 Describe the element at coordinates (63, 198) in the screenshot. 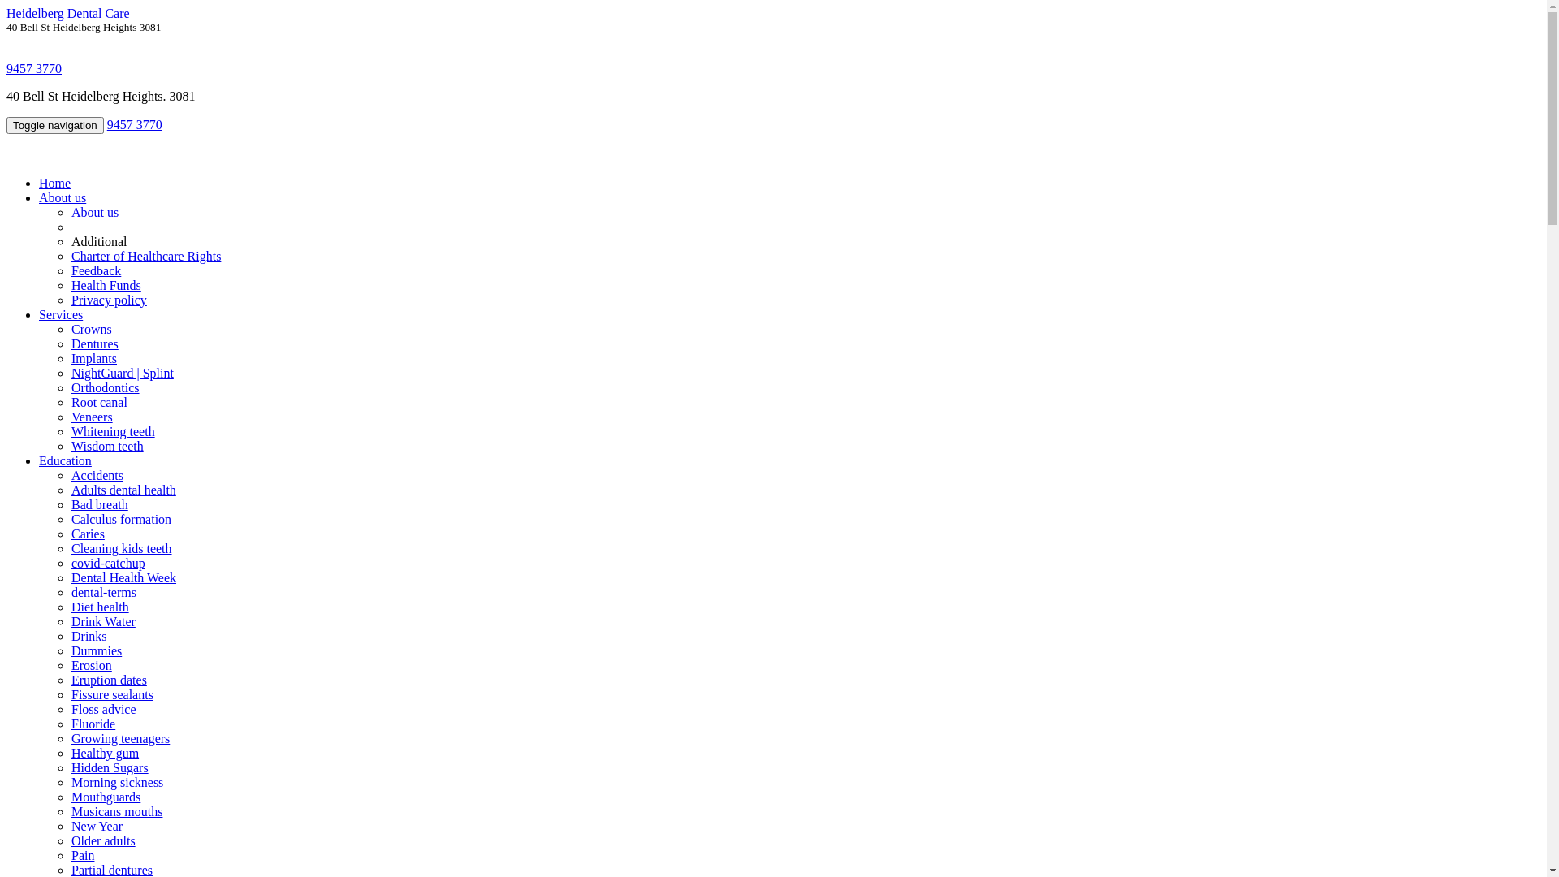

I see `About us` at that location.